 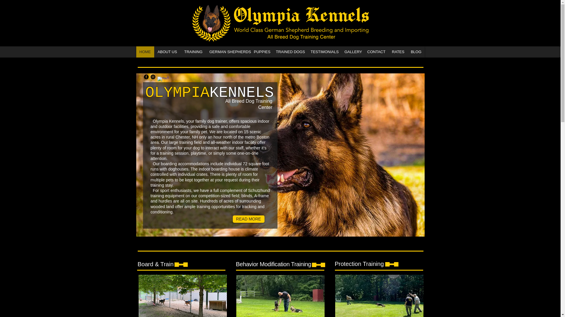 What do you see at coordinates (416, 52) in the screenshot?
I see `BLOG` at bounding box center [416, 52].